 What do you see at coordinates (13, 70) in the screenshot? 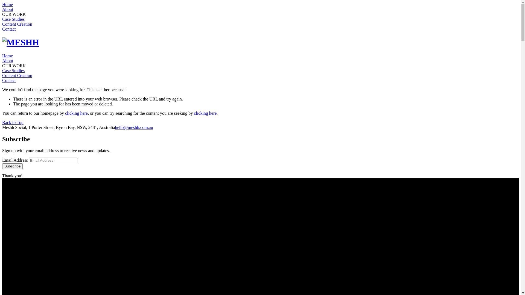
I see `Case Studies` at bounding box center [13, 70].